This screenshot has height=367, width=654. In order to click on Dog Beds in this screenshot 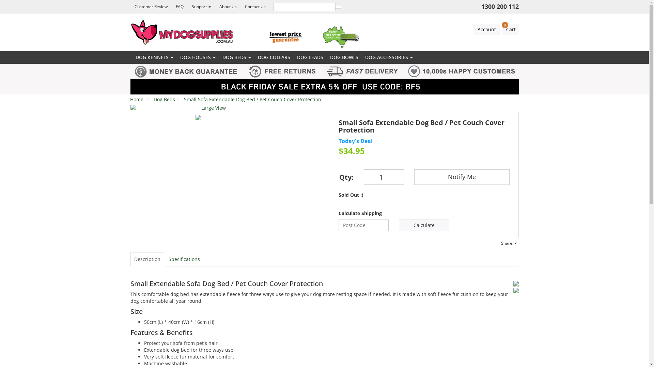, I will do `click(164, 99)`.